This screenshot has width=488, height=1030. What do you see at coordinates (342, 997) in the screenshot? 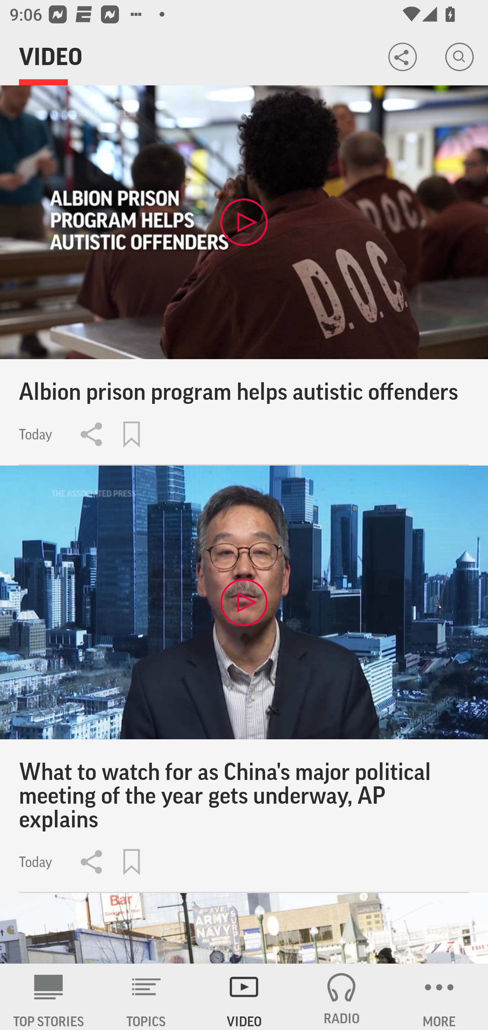
I see `RADIO` at bounding box center [342, 997].